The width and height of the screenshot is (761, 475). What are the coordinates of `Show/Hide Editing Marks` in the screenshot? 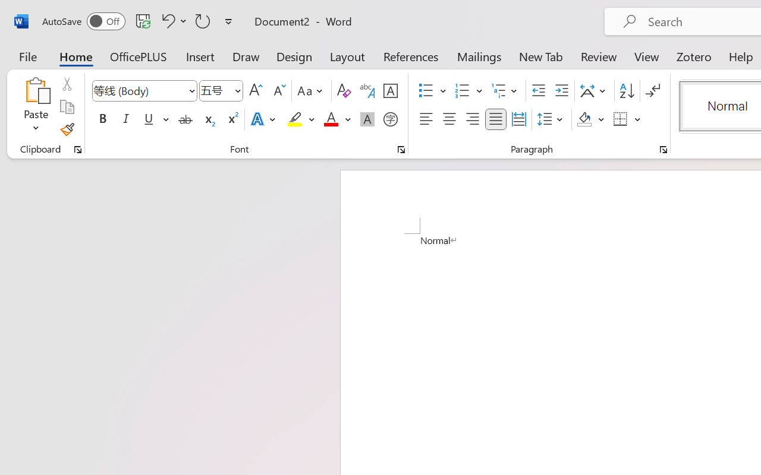 It's located at (653, 91).